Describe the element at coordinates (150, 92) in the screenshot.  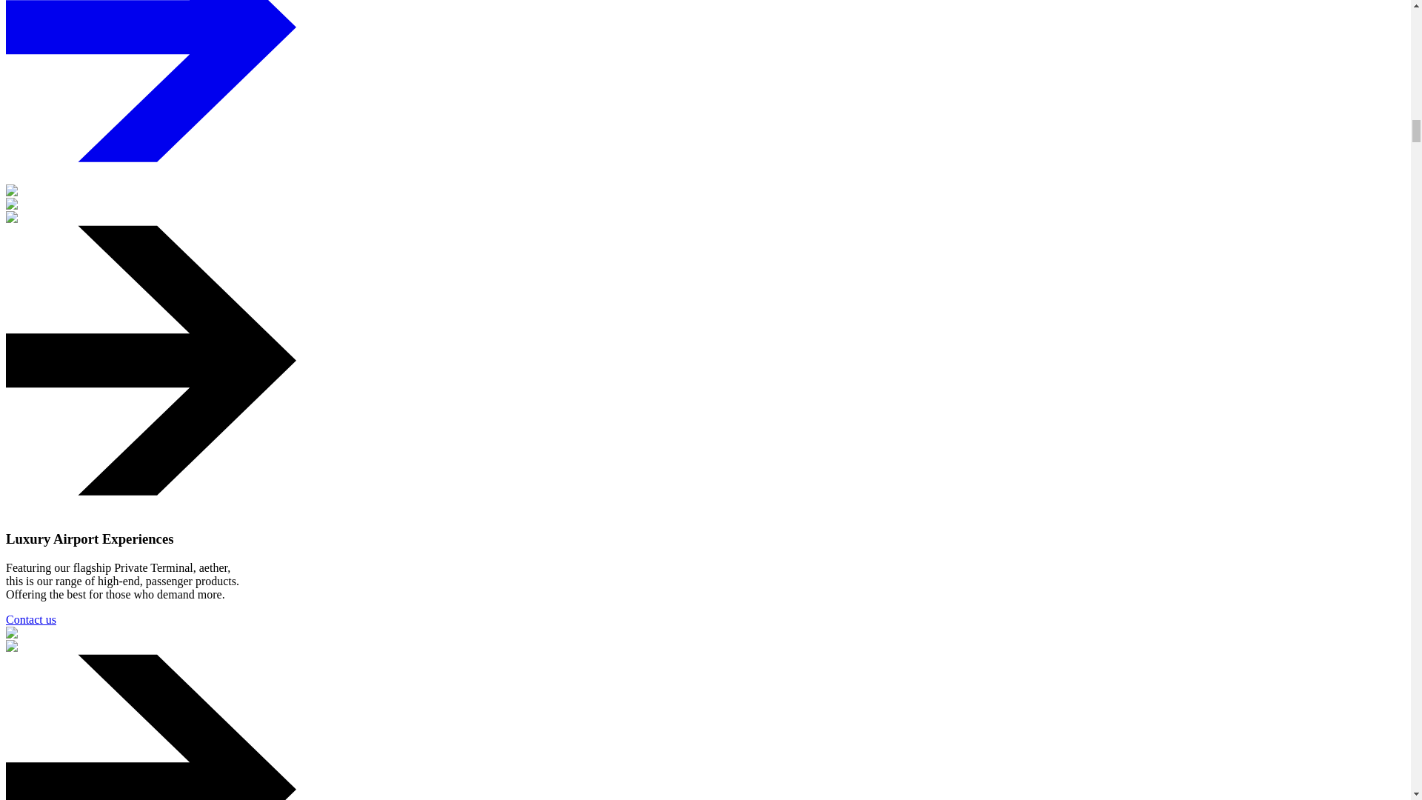
I see `See our lounges` at that location.